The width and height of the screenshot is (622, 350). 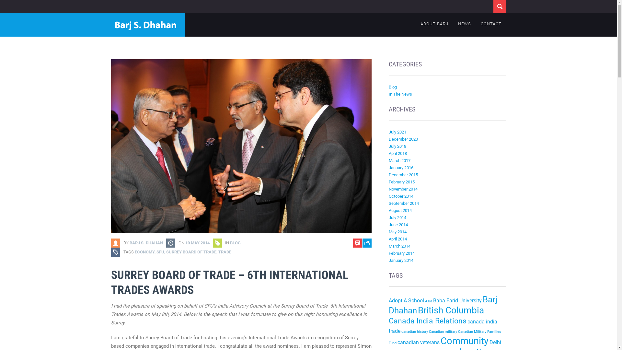 I want to click on February 2015, so click(x=402, y=182).